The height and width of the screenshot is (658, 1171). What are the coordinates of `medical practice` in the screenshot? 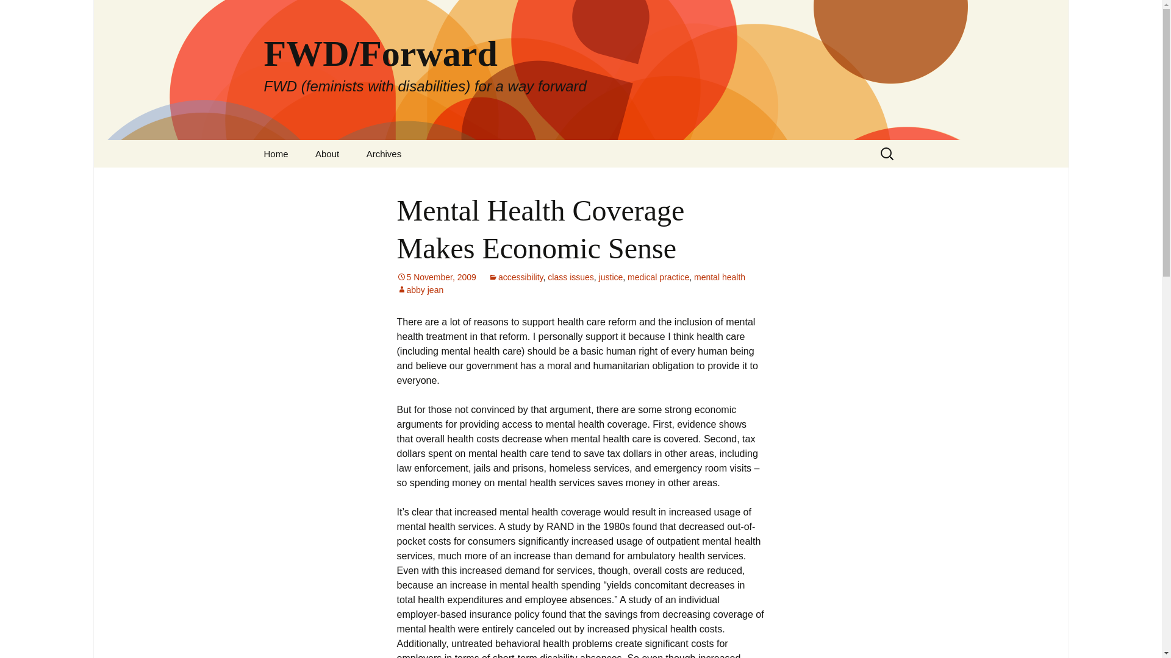 It's located at (659, 277).